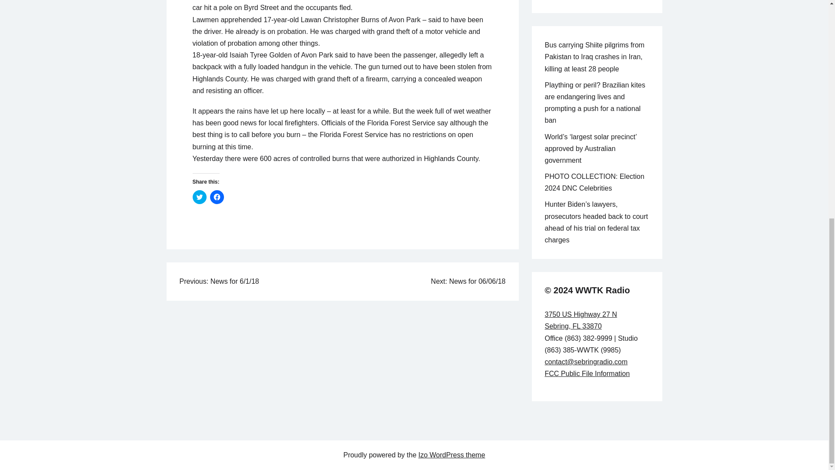 This screenshot has width=835, height=470. I want to click on Click to share on Twitter, so click(199, 197).